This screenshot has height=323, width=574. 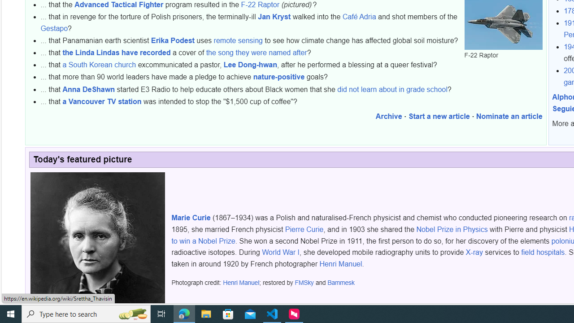 What do you see at coordinates (54, 28) in the screenshot?
I see `Gestapo` at bounding box center [54, 28].